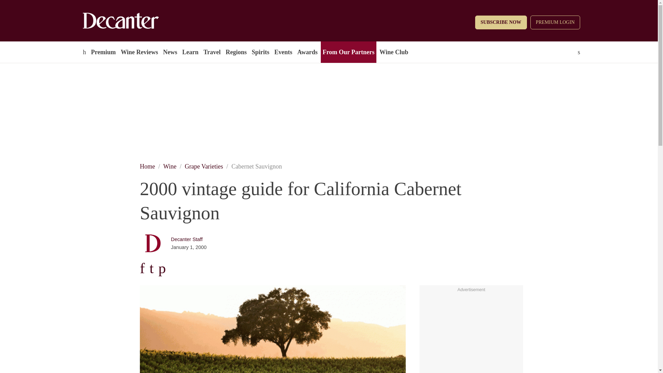 This screenshot has width=663, height=373. What do you see at coordinates (307, 52) in the screenshot?
I see `Awards` at bounding box center [307, 52].